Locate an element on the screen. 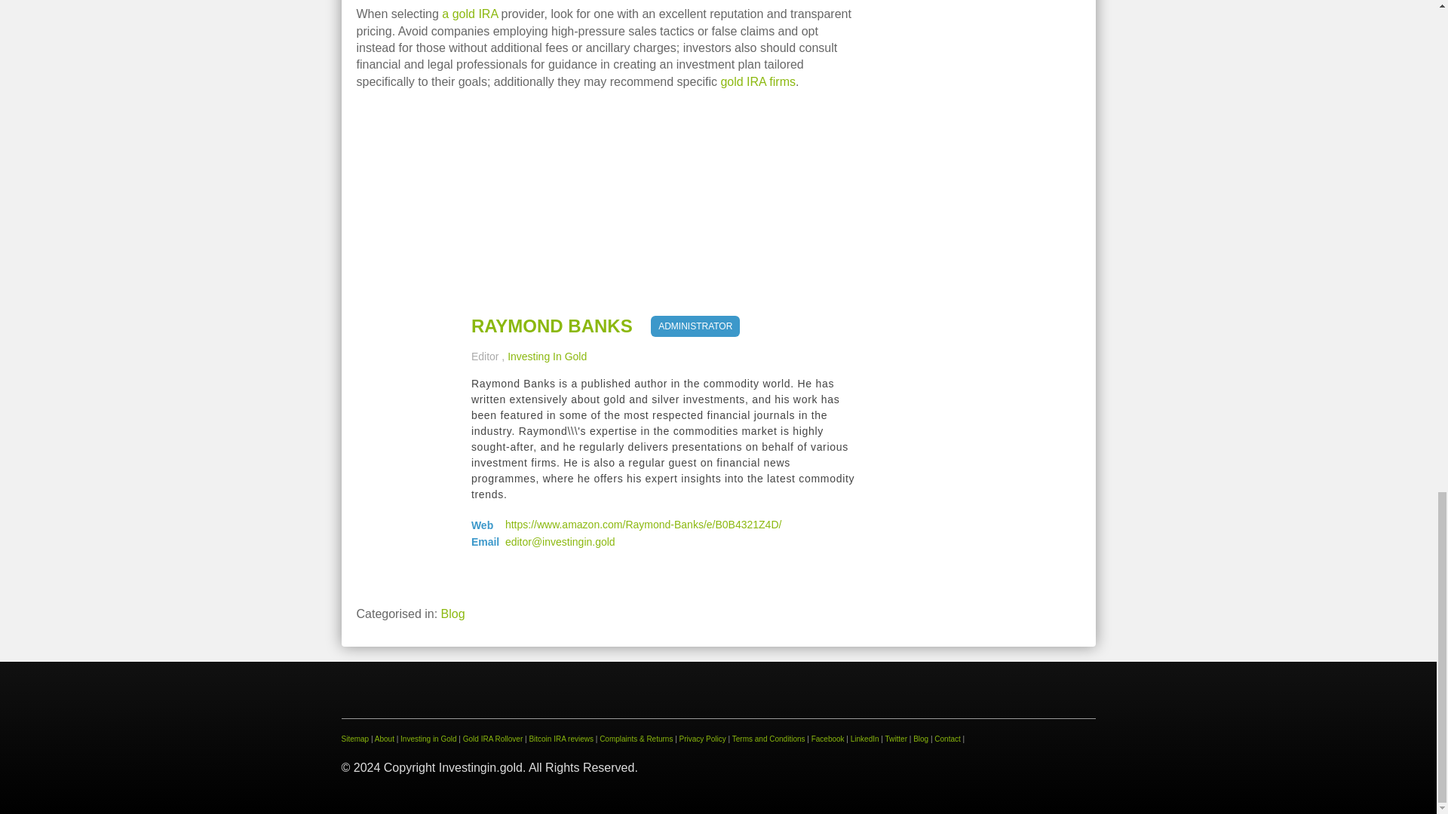  Investing In Gold is located at coordinates (547, 356).